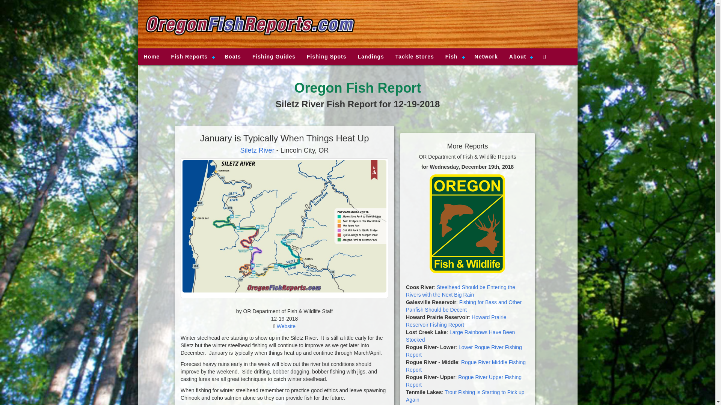  I want to click on Siletz River, so click(257, 150).